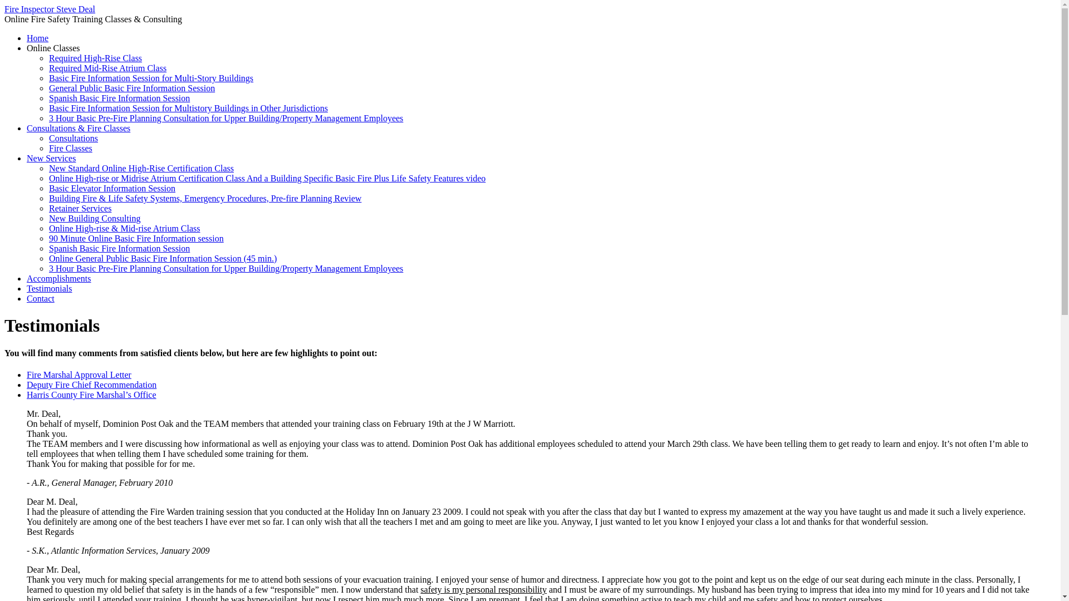  I want to click on Spanish Basic Fire Information Session, so click(119, 248).